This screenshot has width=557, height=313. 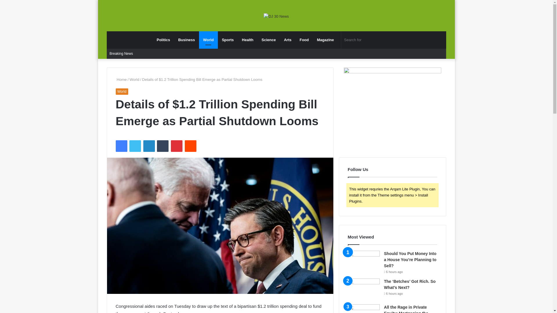 What do you see at coordinates (149, 146) in the screenshot?
I see `LinkedIn` at bounding box center [149, 146].